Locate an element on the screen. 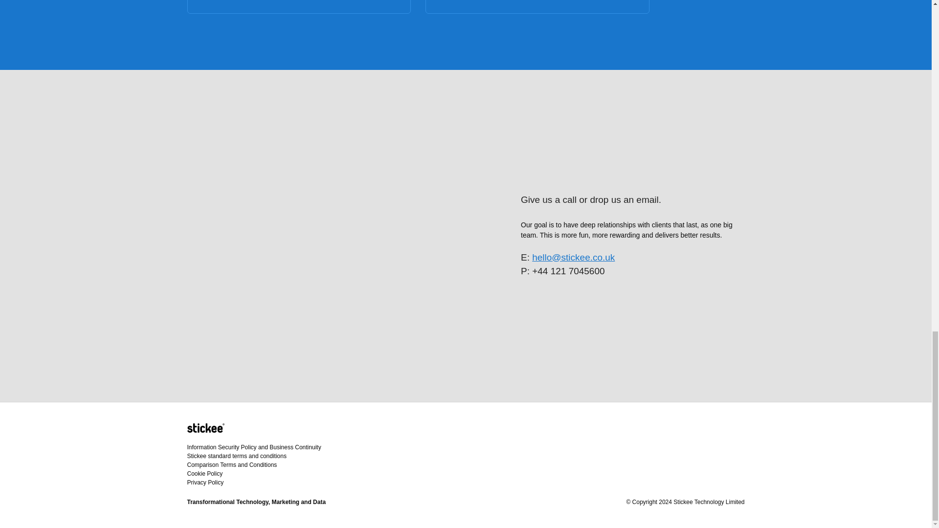  Information Security Policy and Business Continuity is located at coordinates (254, 447).